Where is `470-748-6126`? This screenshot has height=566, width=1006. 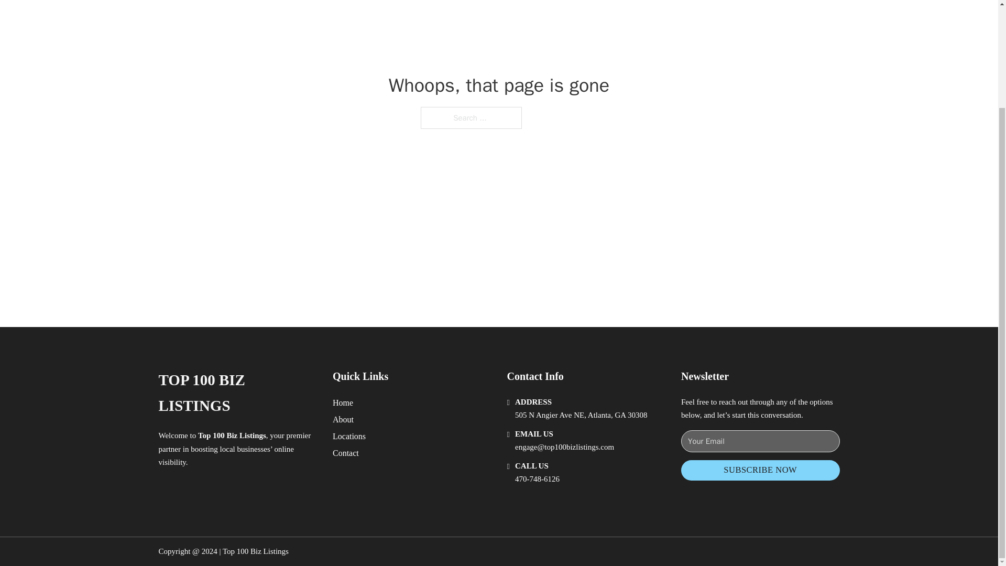 470-748-6126 is located at coordinates (537, 479).